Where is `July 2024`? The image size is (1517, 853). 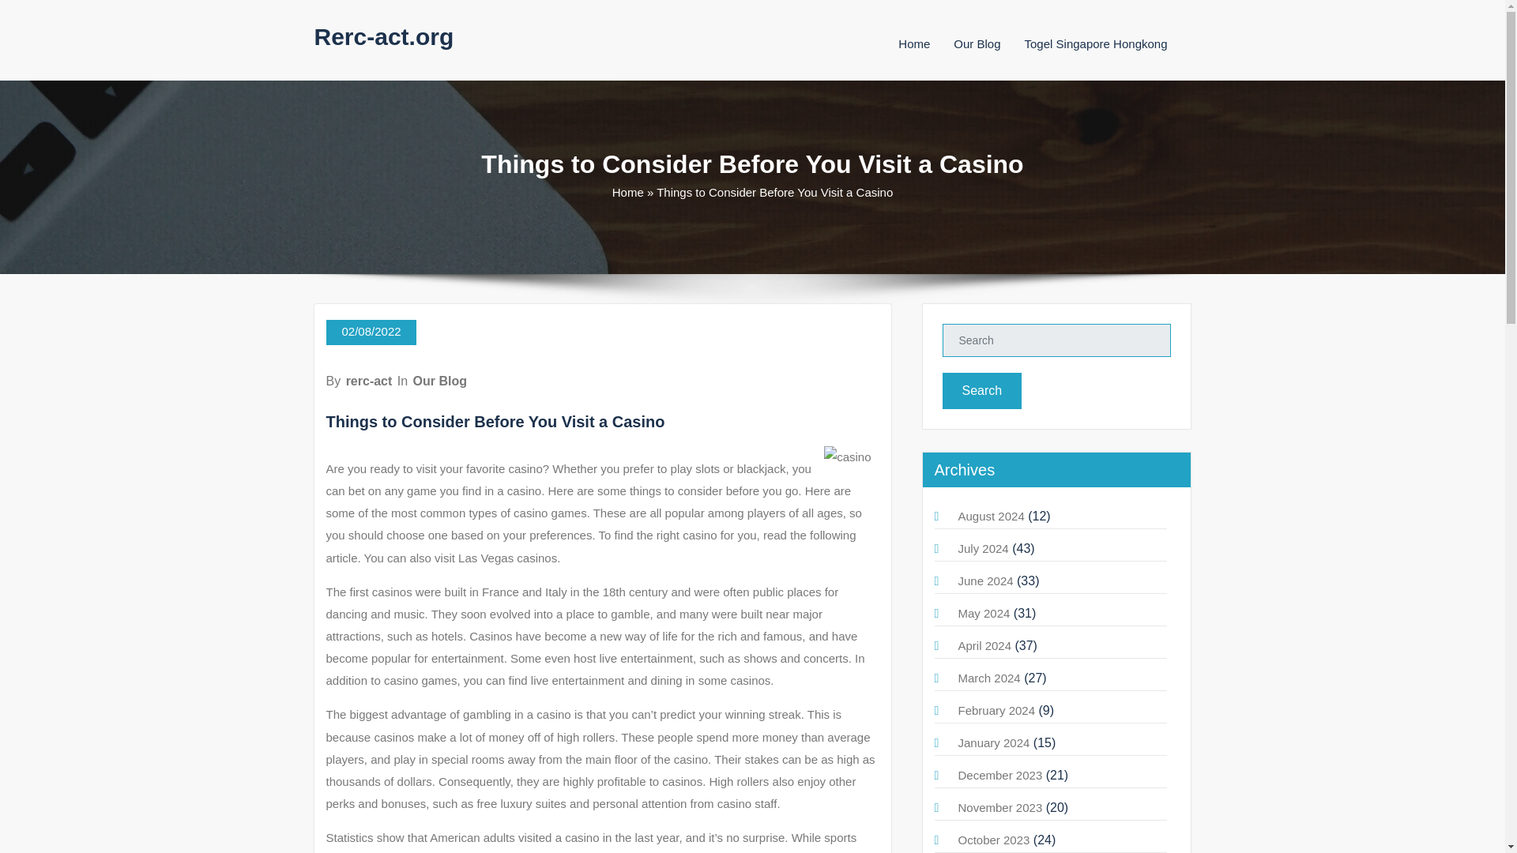 July 2024 is located at coordinates (983, 548).